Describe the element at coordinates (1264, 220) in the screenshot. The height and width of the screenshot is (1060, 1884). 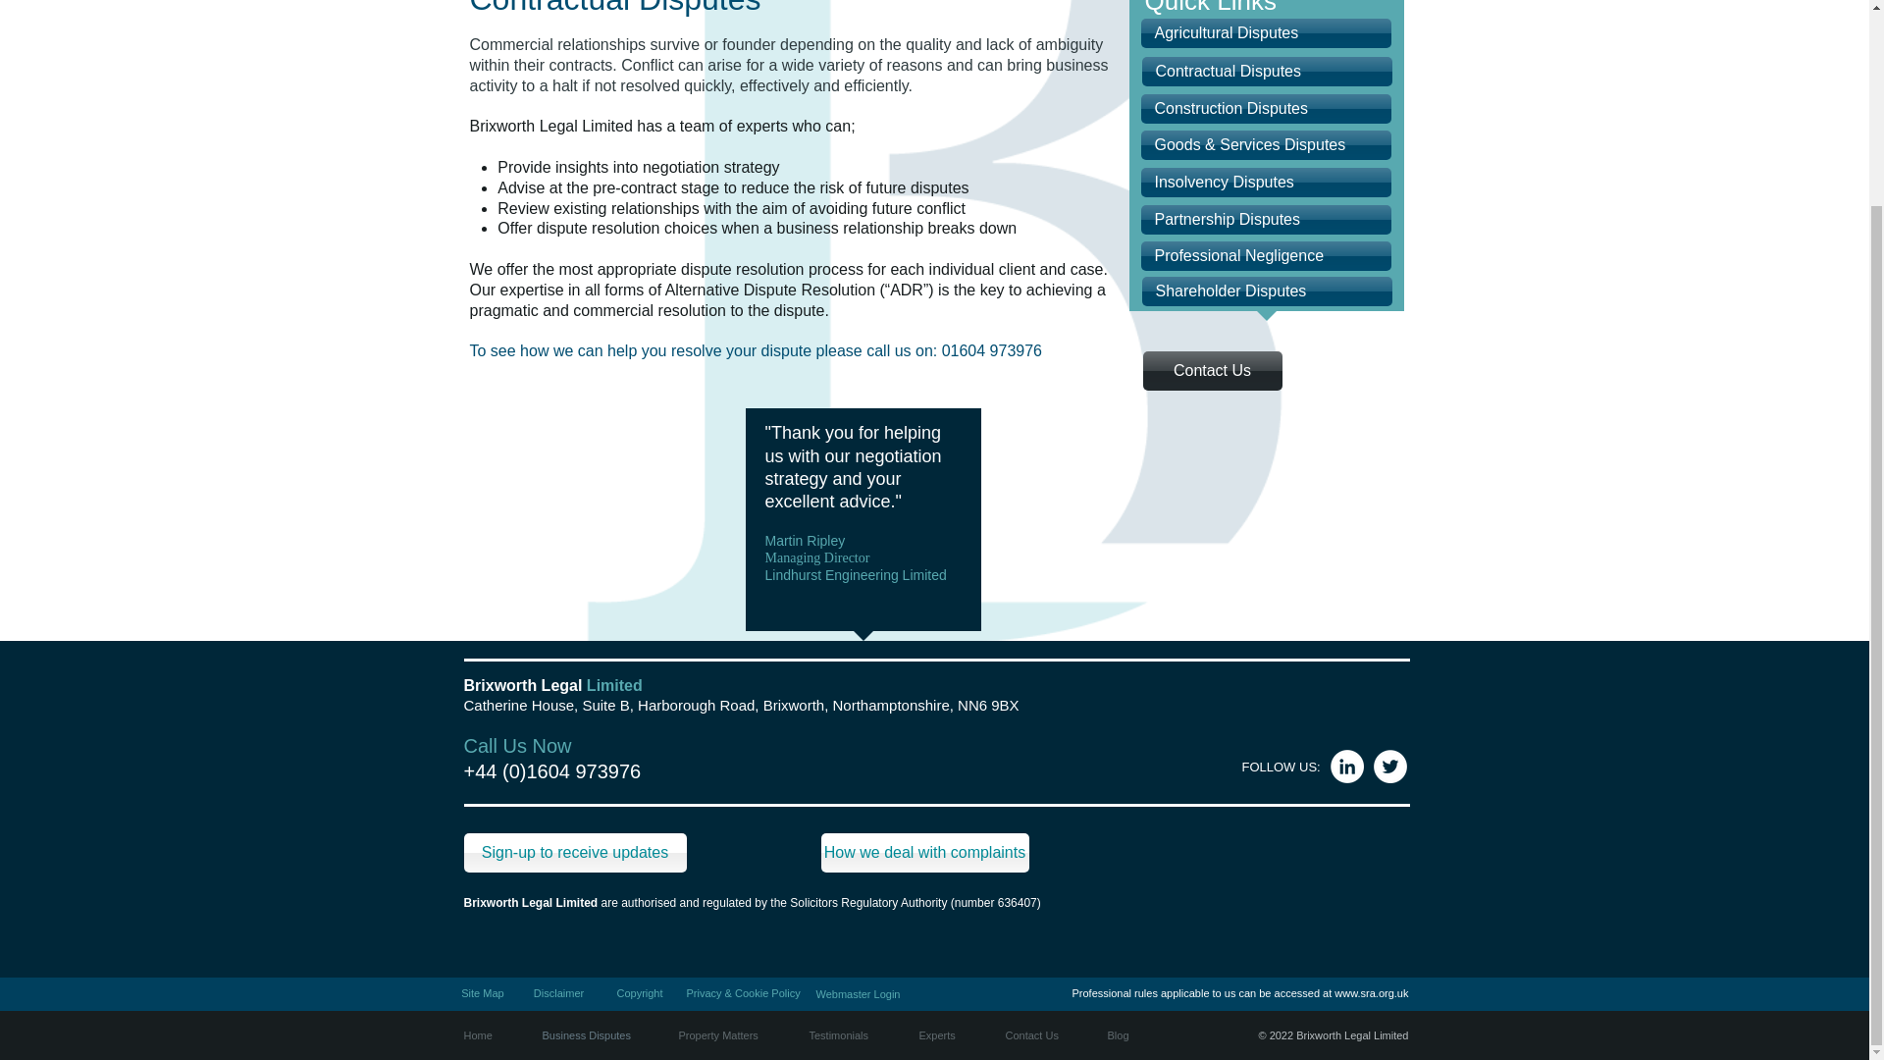
I see `Partnership Disputes` at that location.